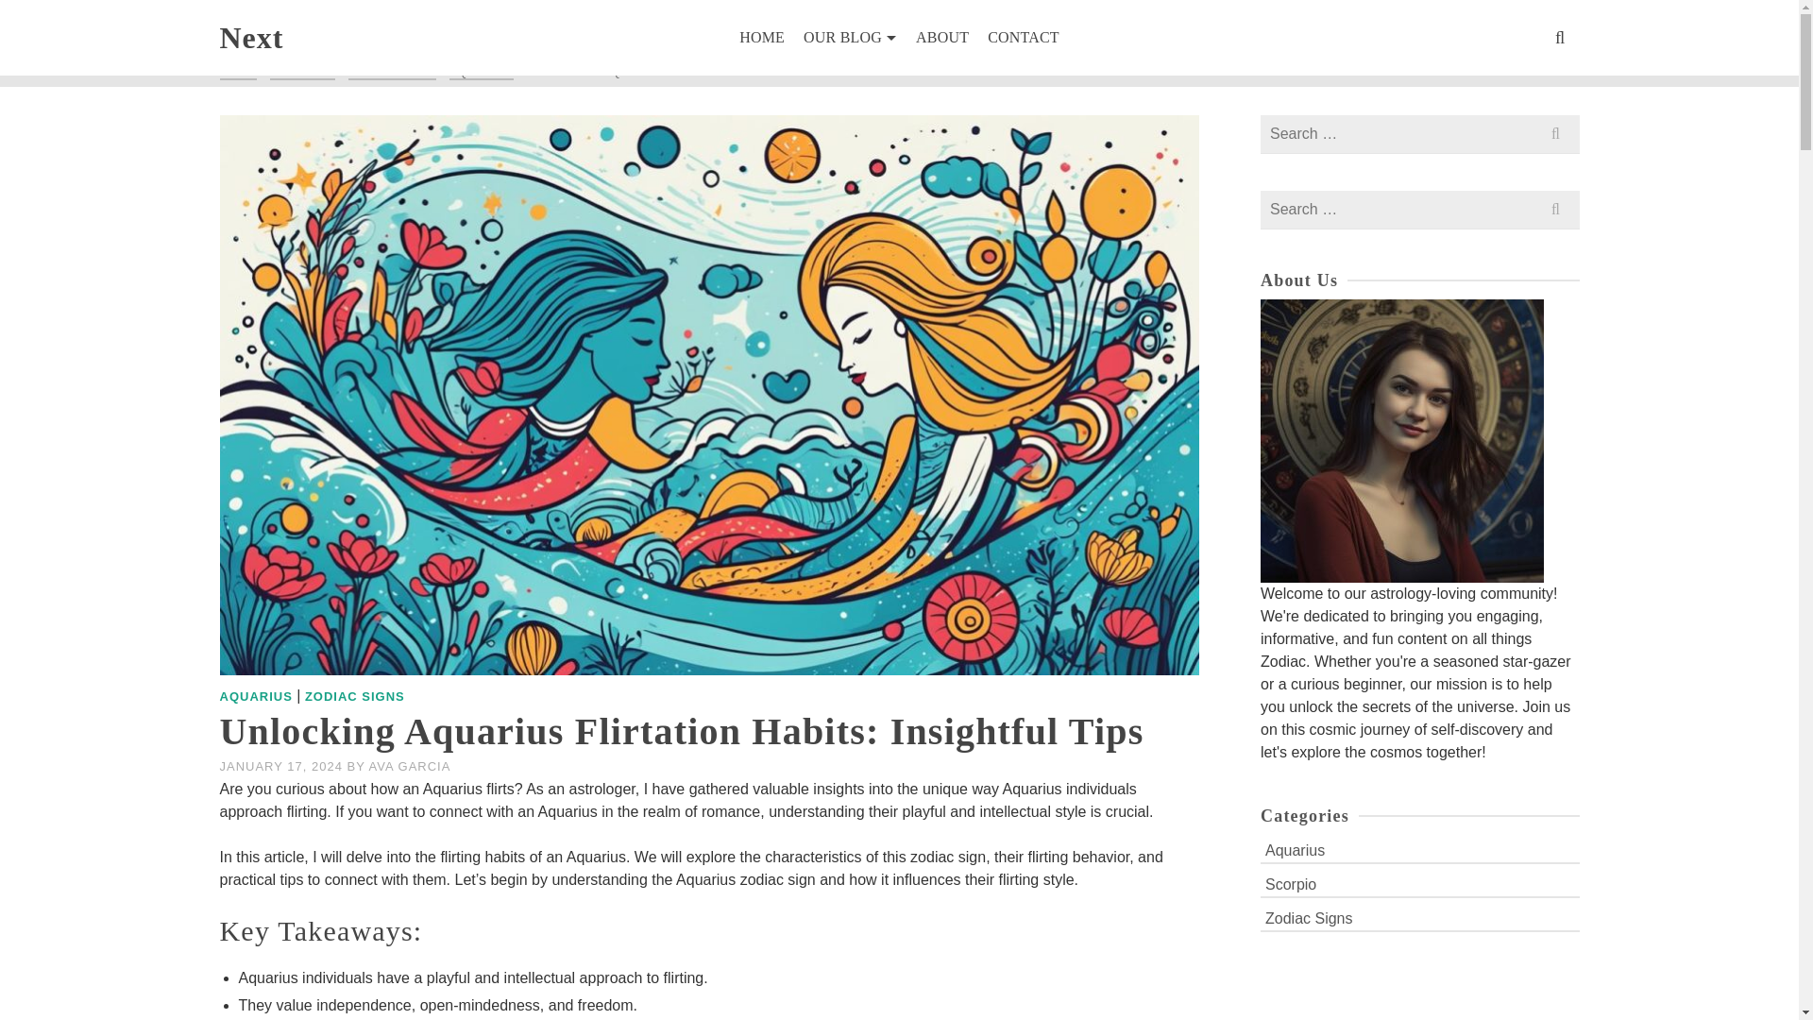  I want to click on HOME, so click(761, 38).